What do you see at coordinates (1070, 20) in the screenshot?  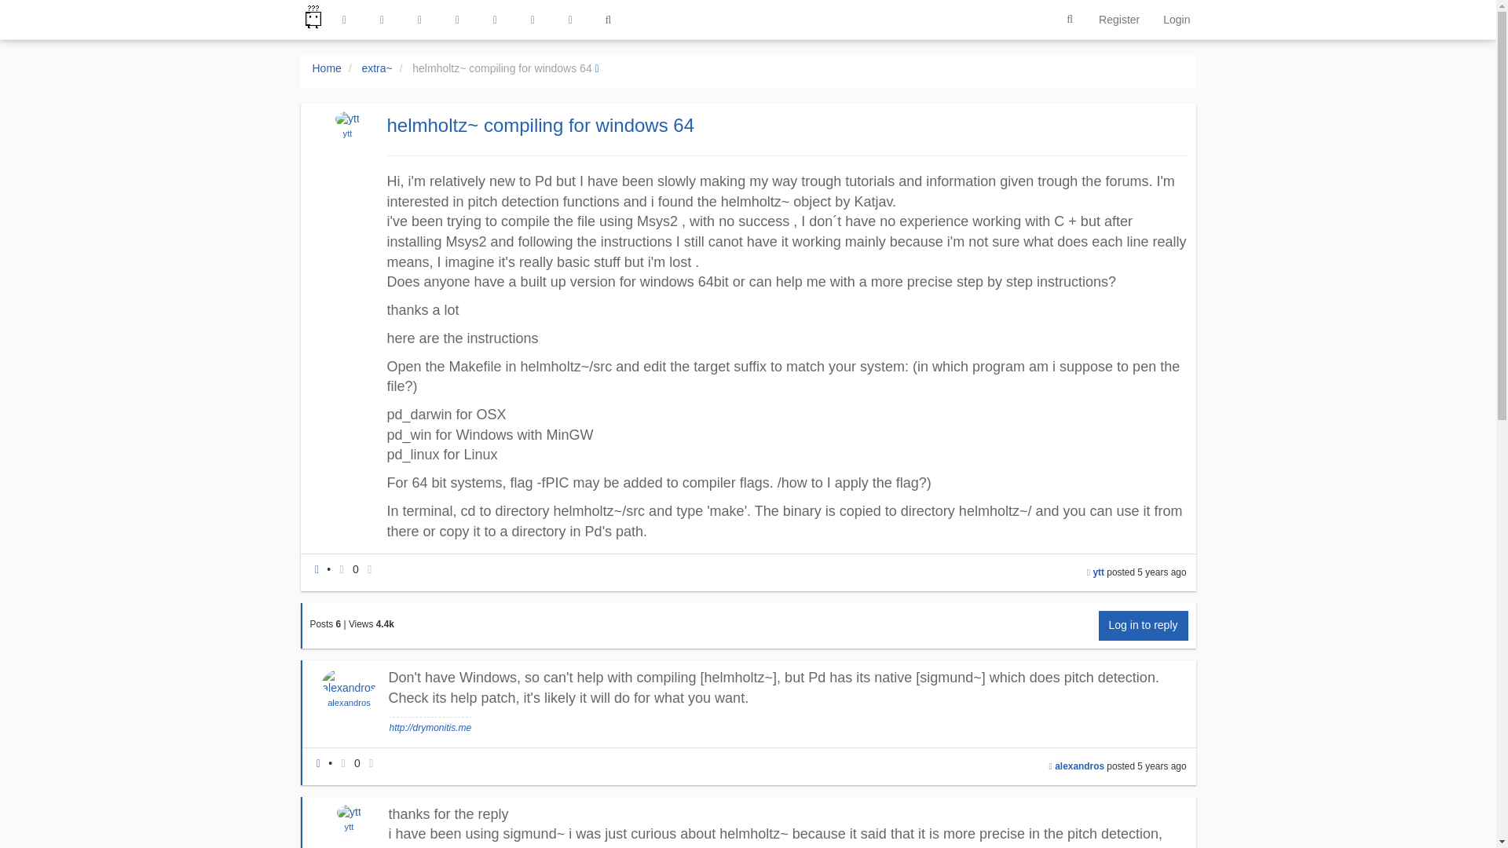 I see `Search` at bounding box center [1070, 20].